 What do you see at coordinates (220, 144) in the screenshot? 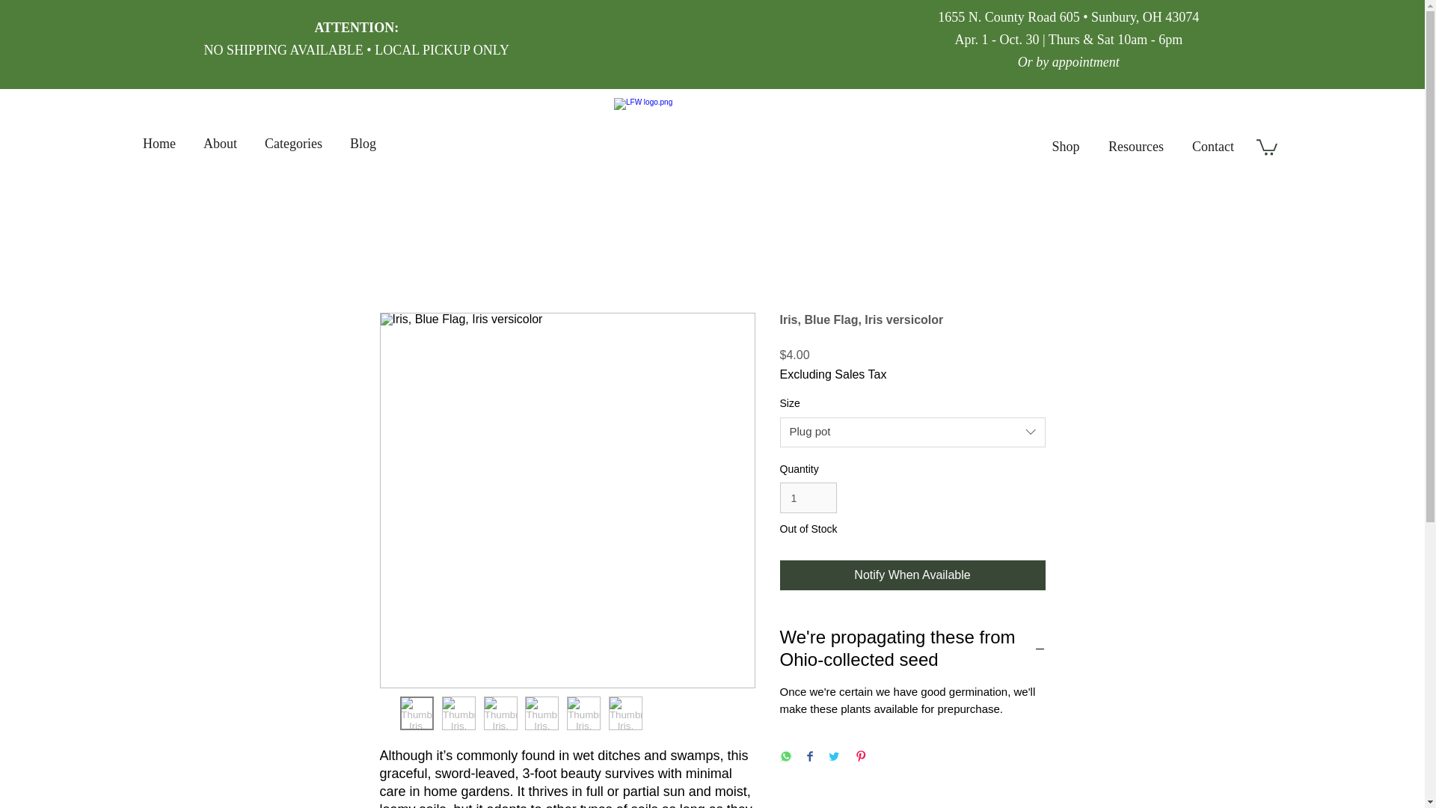
I see `About` at bounding box center [220, 144].